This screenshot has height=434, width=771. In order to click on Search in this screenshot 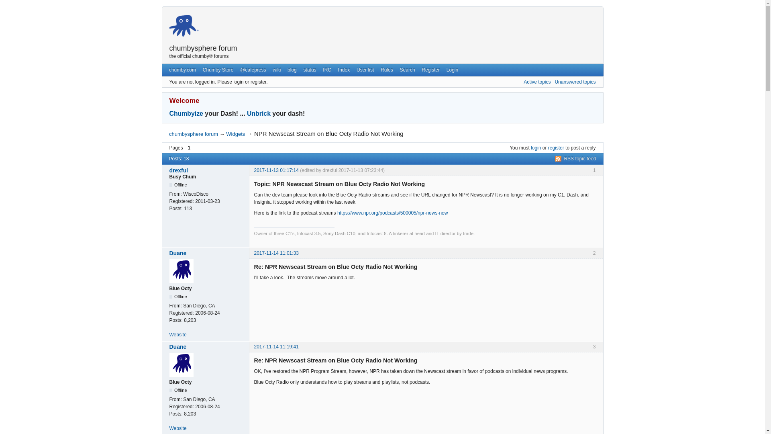, I will do `click(407, 70)`.